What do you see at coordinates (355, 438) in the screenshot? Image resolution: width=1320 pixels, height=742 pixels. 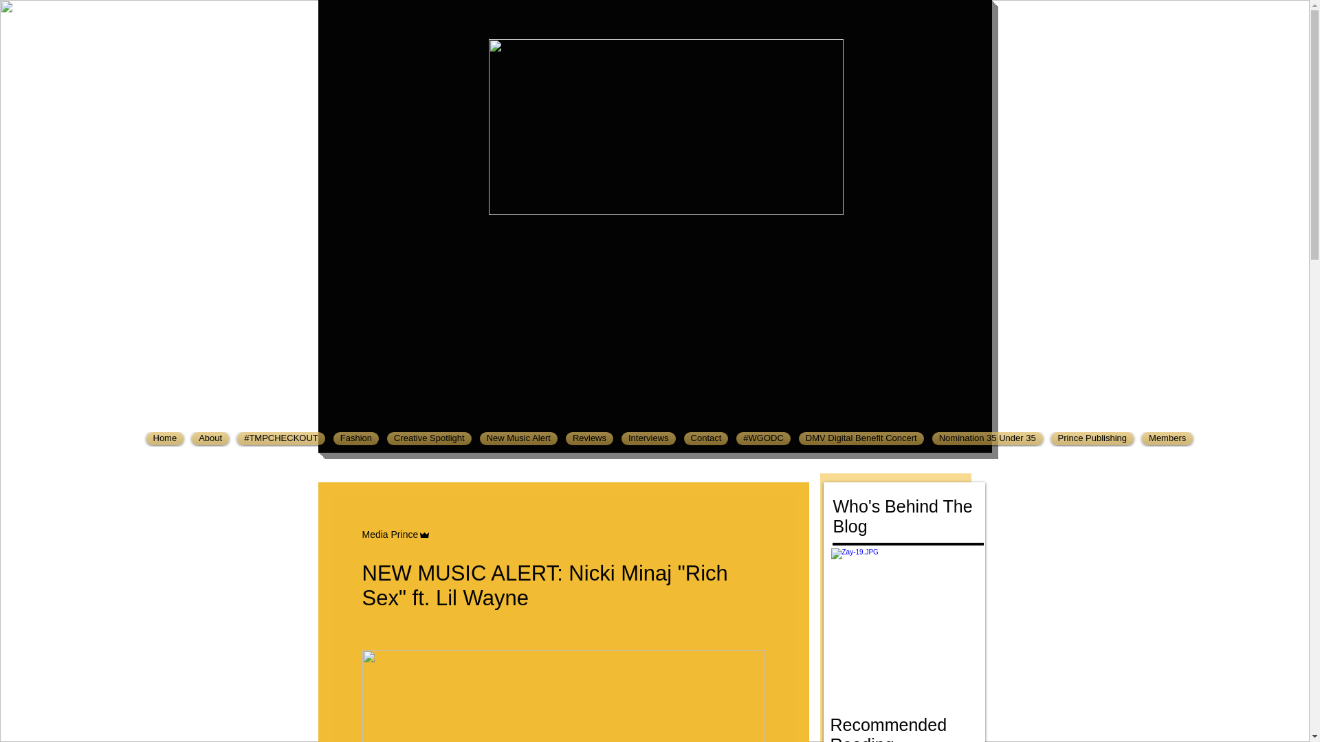 I see `Fashion` at bounding box center [355, 438].